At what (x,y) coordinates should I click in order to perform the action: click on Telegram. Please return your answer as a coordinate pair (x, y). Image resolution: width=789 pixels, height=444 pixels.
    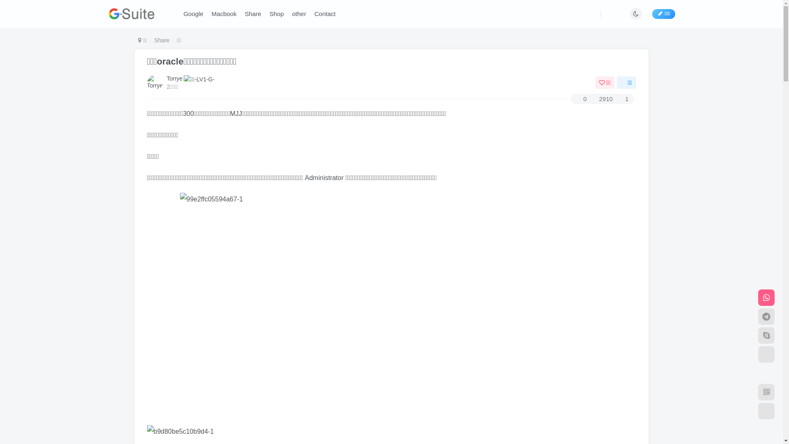
    Looking at the image, I should click on (766, 317).